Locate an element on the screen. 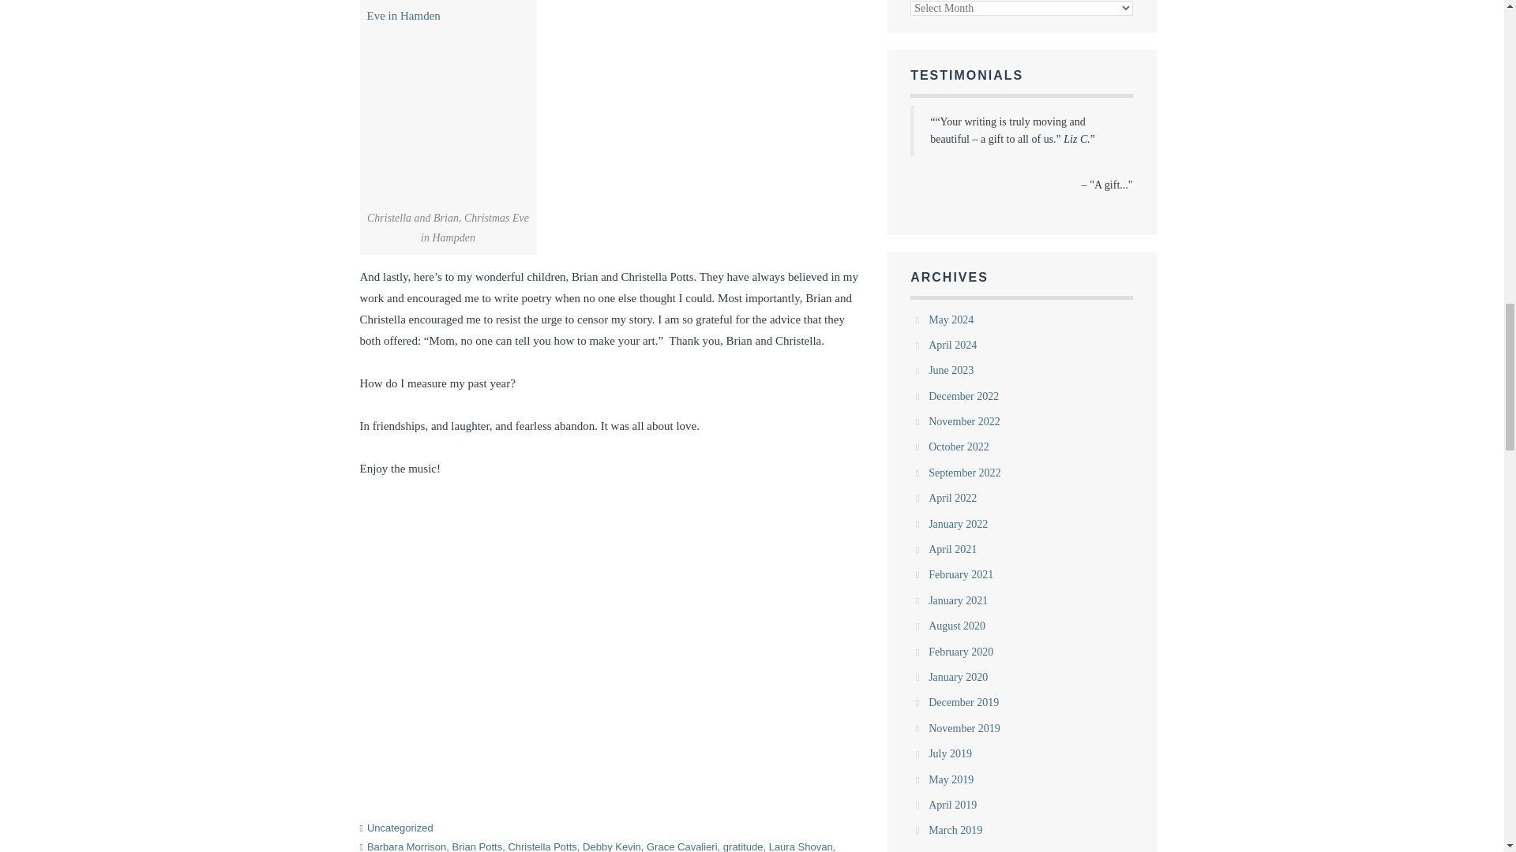 The image size is (1516, 852). Brian Potts is located at coordinates (477, 846).